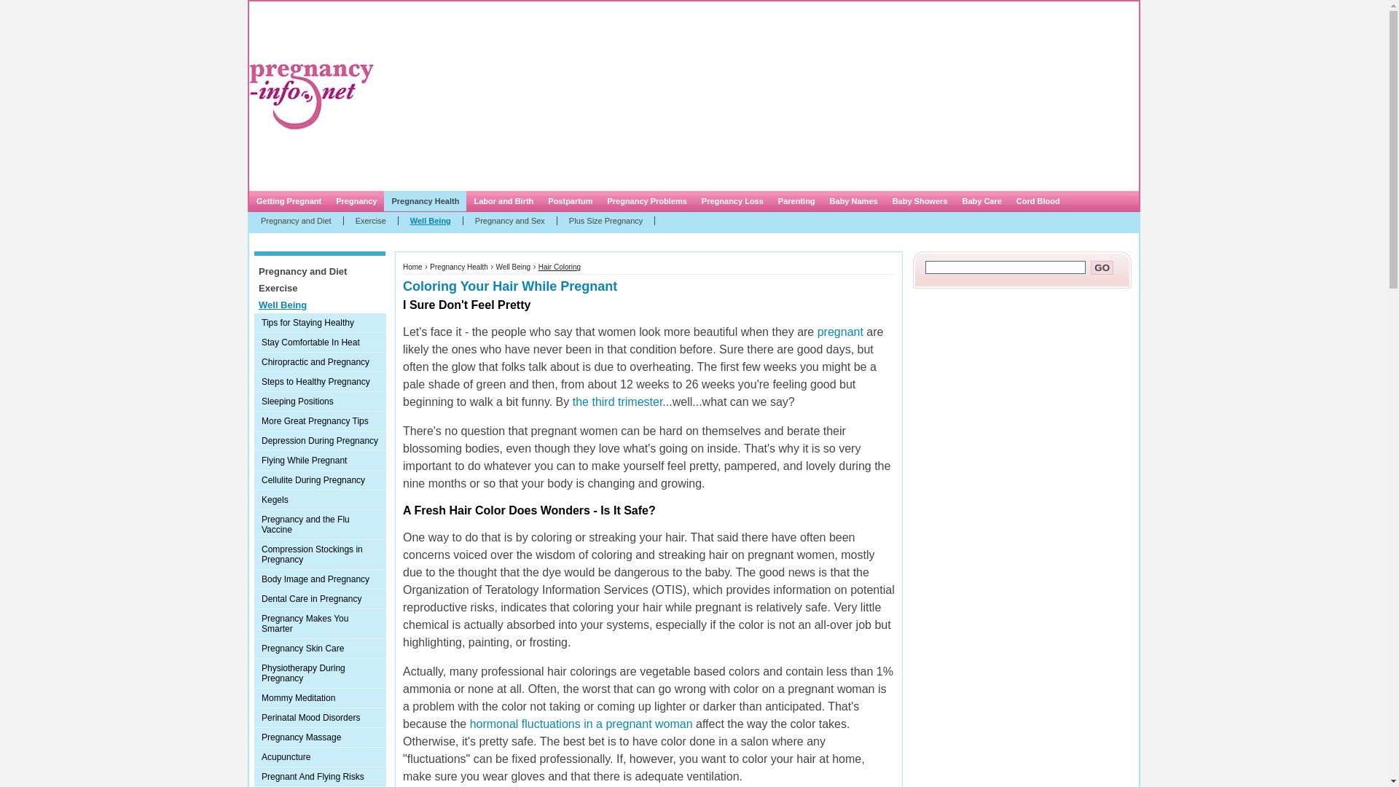  Describe the element at coordinates (320, 401) in the screenshot. I see `Sleeping Positions` at that location.